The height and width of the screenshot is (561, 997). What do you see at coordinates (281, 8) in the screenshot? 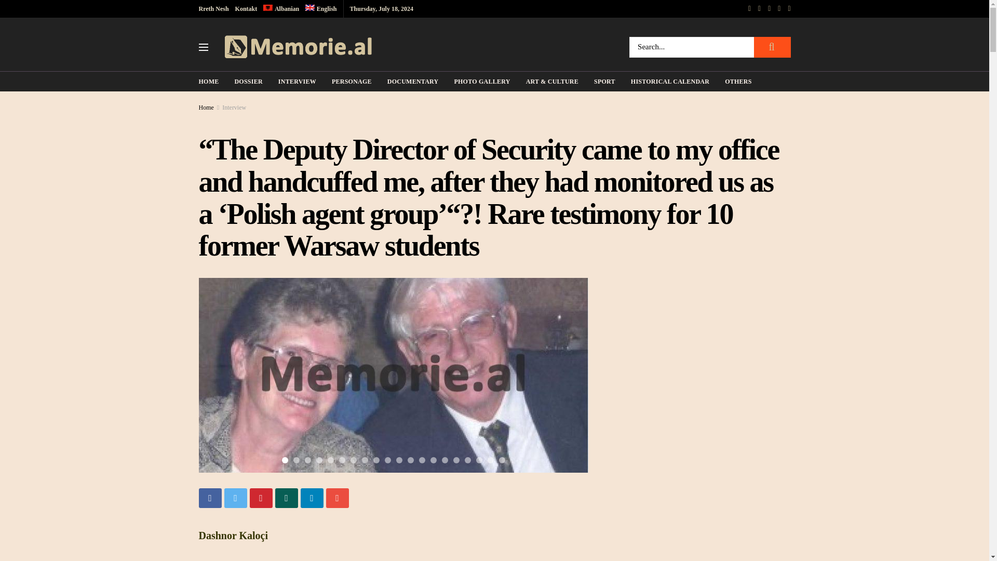
I see `Albanian` at bounding box center [281, 8].